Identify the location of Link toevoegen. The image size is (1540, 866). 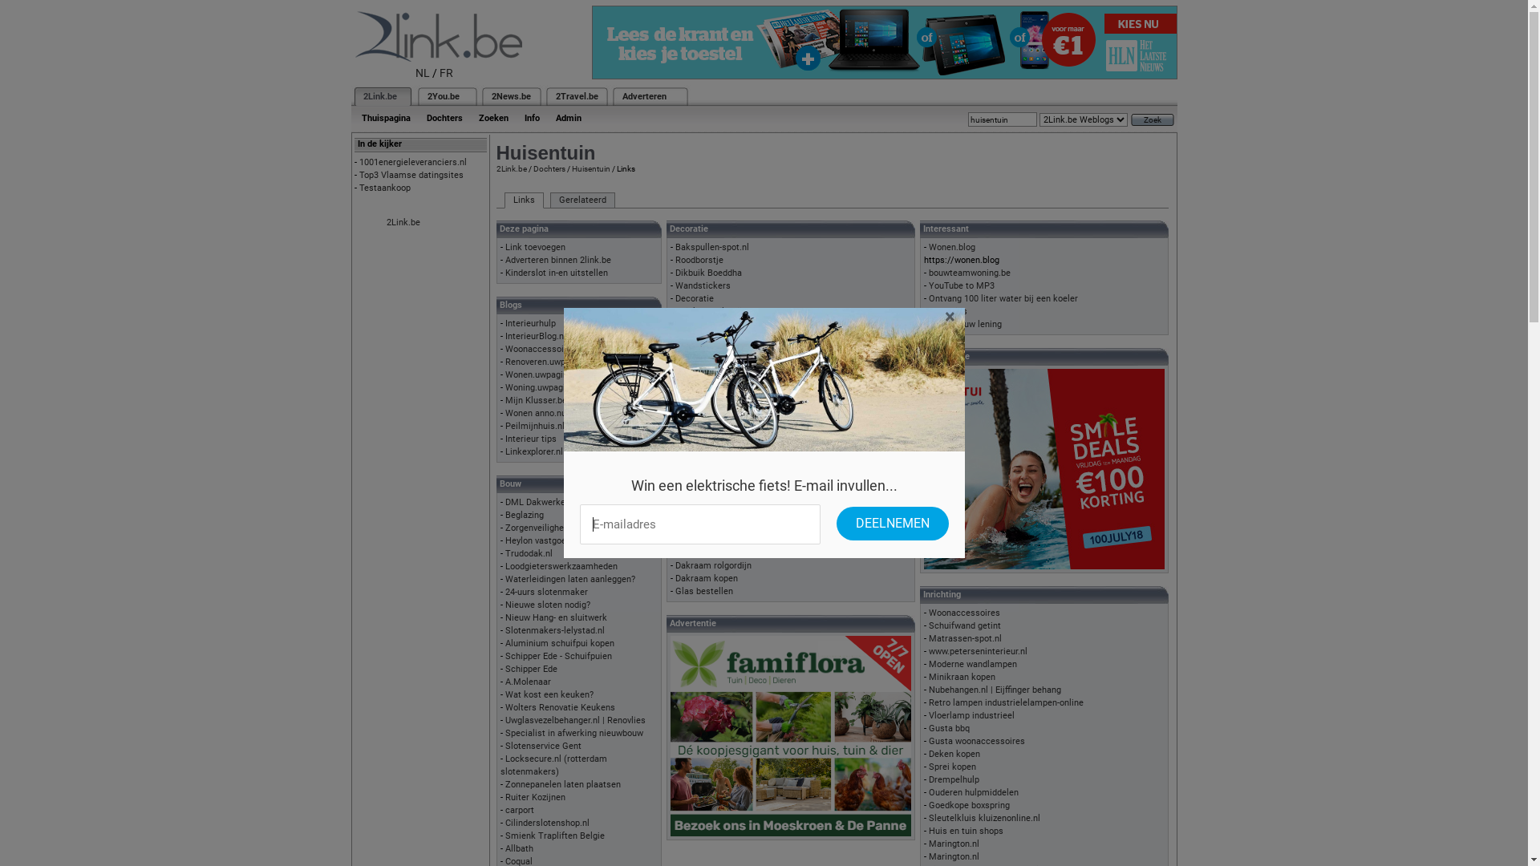
(536, 247).